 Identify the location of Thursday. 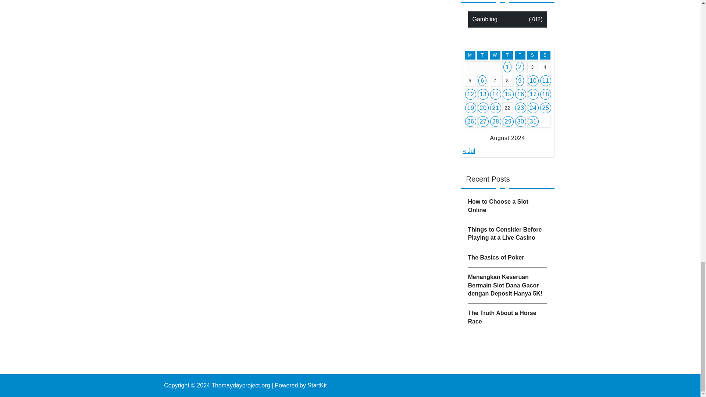
(507, 55).